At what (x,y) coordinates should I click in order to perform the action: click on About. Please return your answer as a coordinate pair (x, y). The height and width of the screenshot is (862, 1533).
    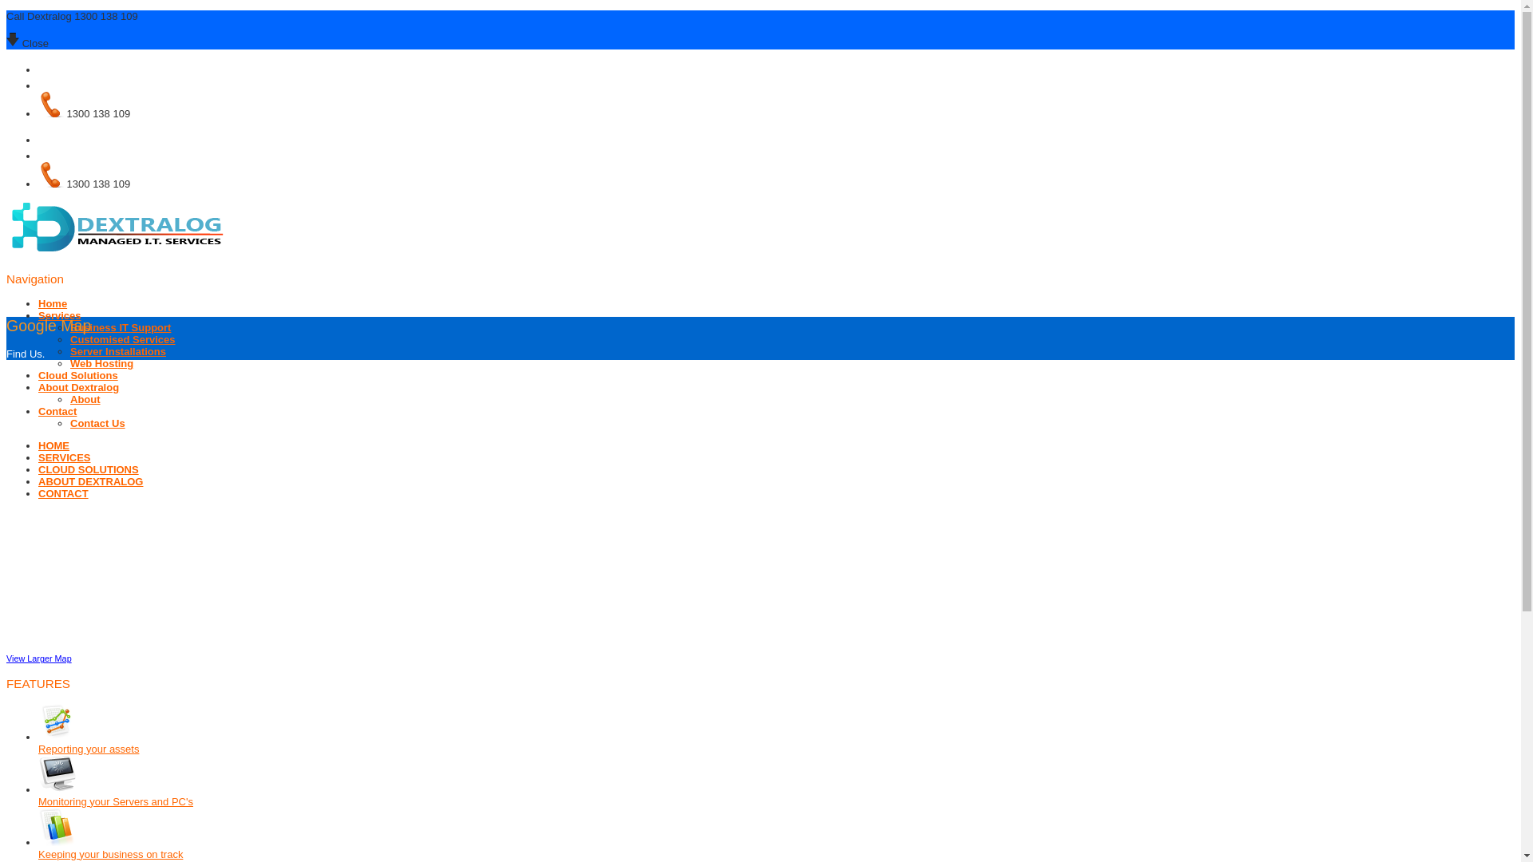
    Looking at the image, I should click on (85, 399).